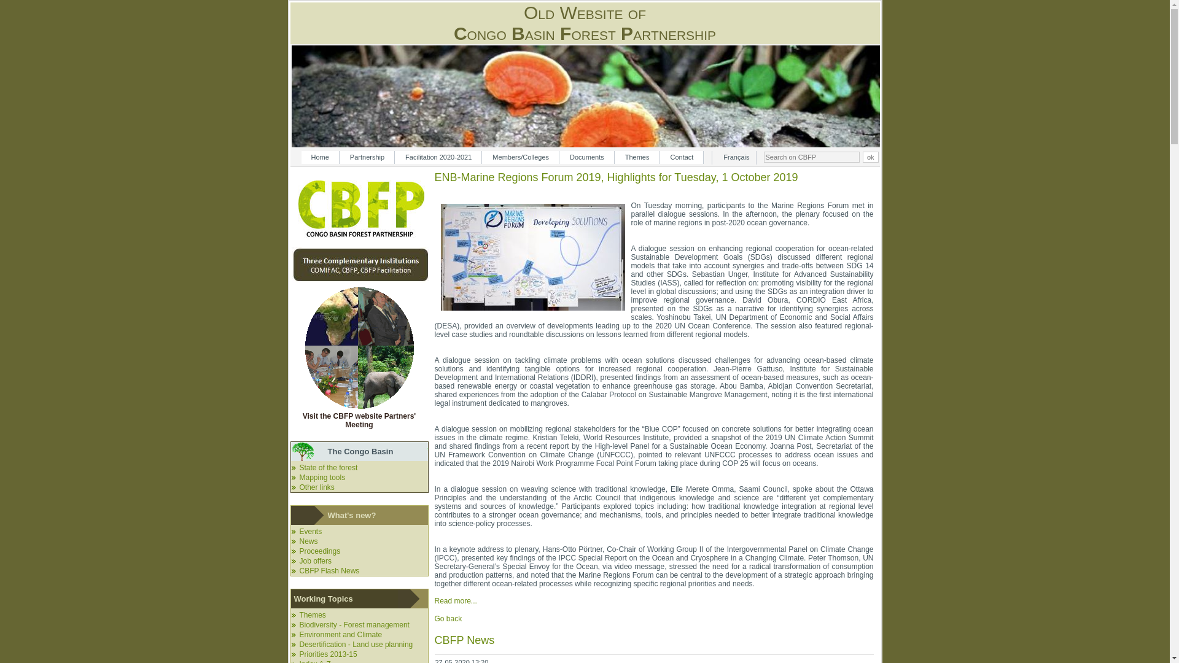  What do you see at coordinates (587, 157) in the screenshot?
I see `Documents` at bounding box center [587, 157].